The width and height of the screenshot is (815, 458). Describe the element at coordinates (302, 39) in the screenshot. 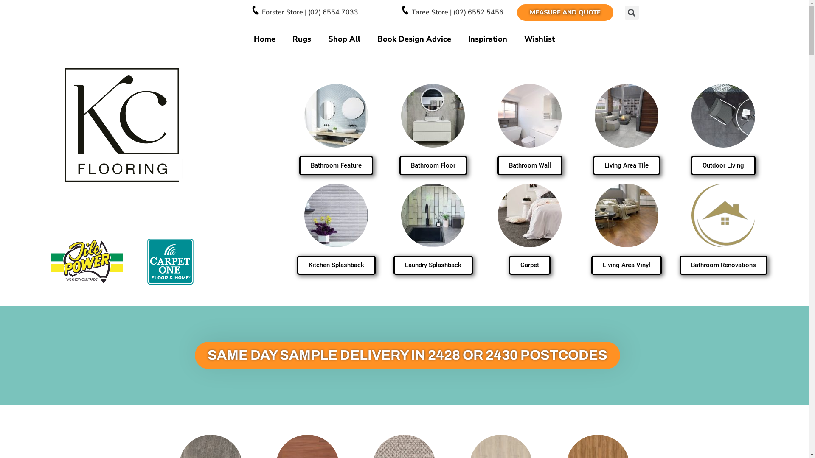

I see `Rugs` at that location.